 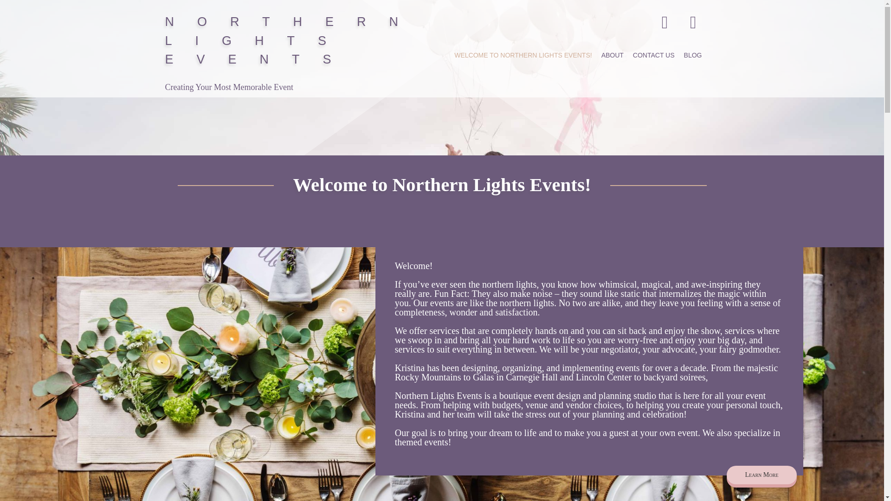 What do you see at coordinates (693, 21) in the screenshot?
I see `INSTAGRAM` at bounding box center [693, 21].